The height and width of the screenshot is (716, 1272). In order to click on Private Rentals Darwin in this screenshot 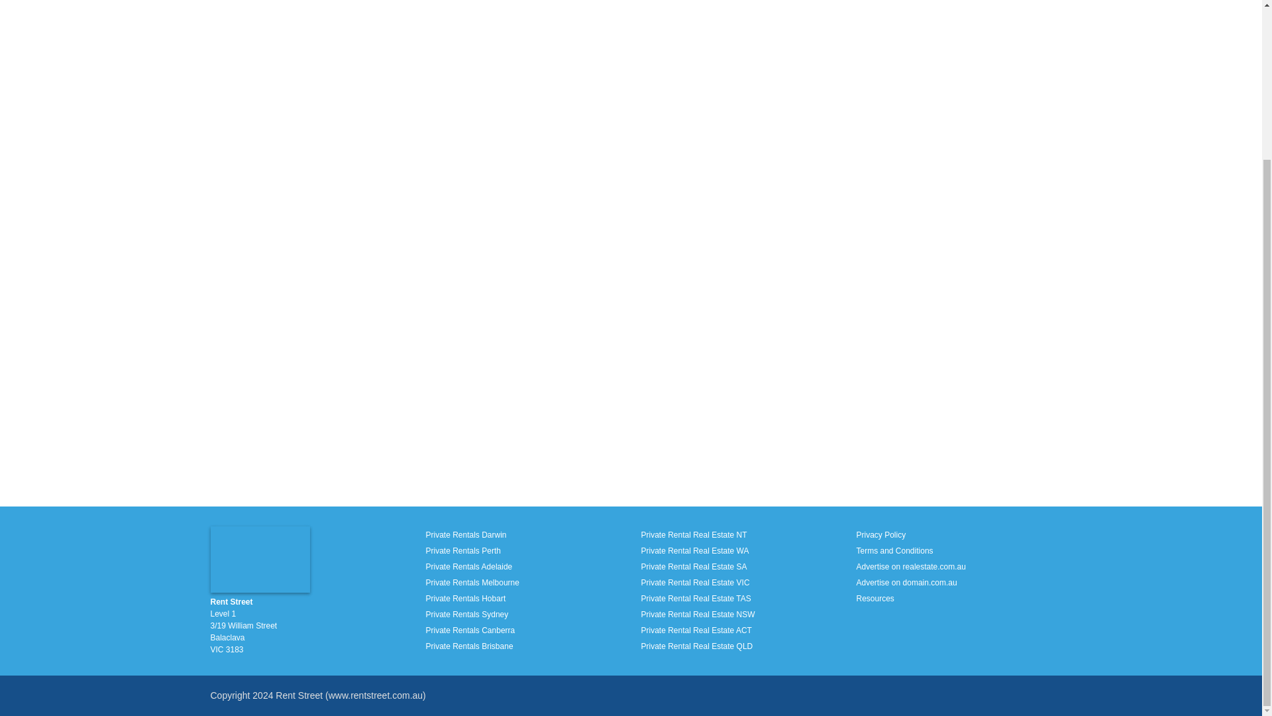, I will do `click(465, 535)`.